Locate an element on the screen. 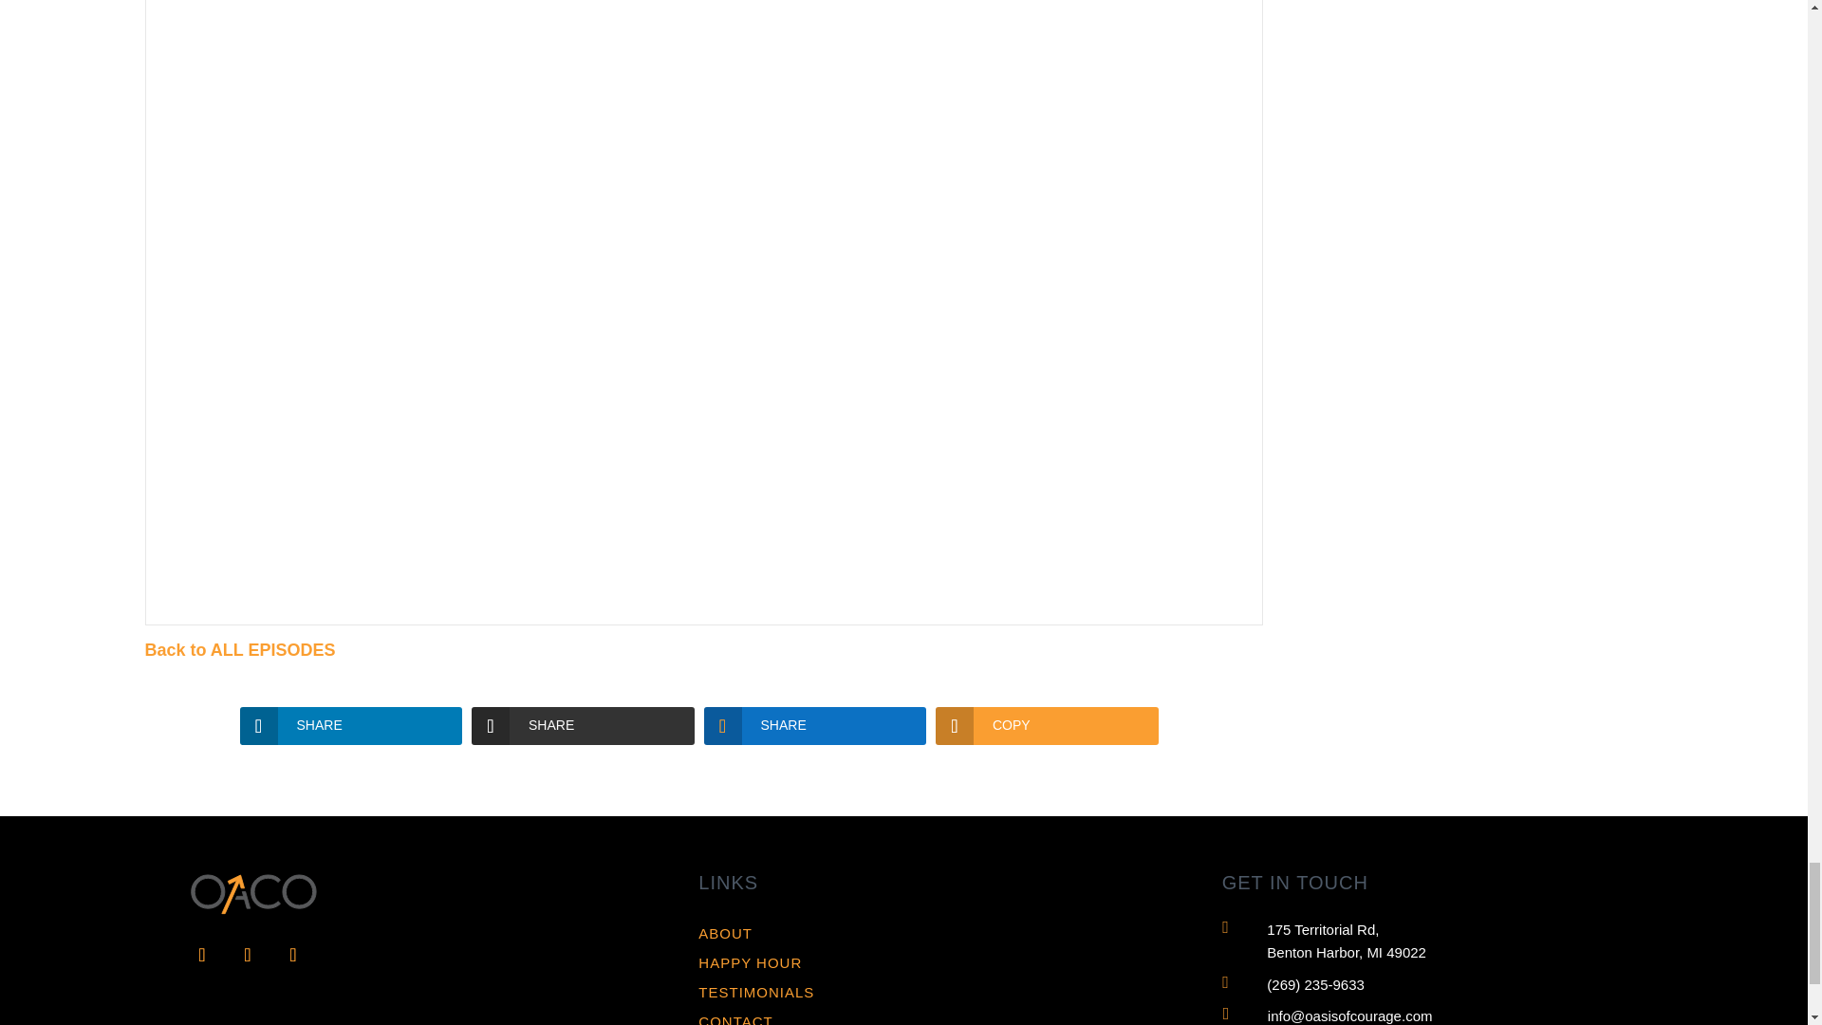 This screenshot has width=1822, height=1025. SHARE is located at coordinates (815, 726).